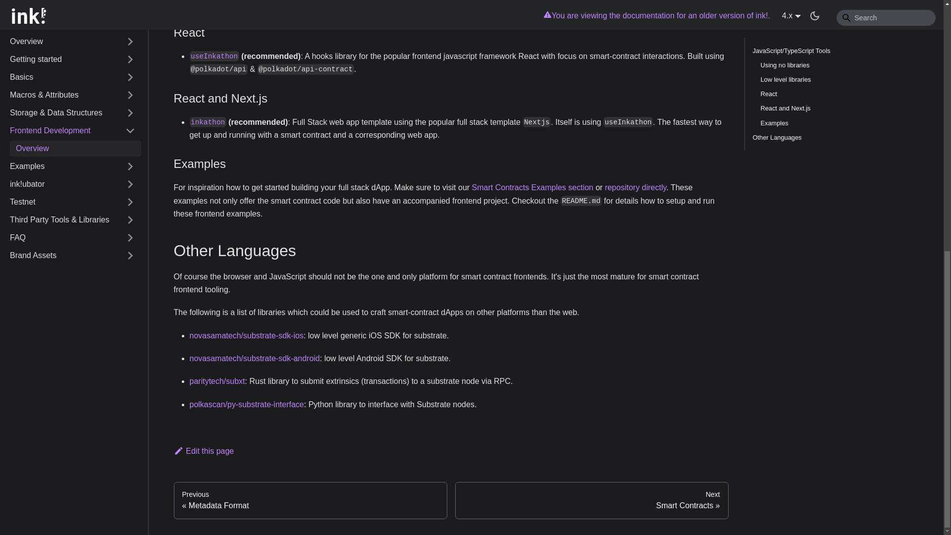 Image resolution: width=951 pixels, height=535 pixels. I want to click on Smart Contracts Examples section, so click(532, 187).